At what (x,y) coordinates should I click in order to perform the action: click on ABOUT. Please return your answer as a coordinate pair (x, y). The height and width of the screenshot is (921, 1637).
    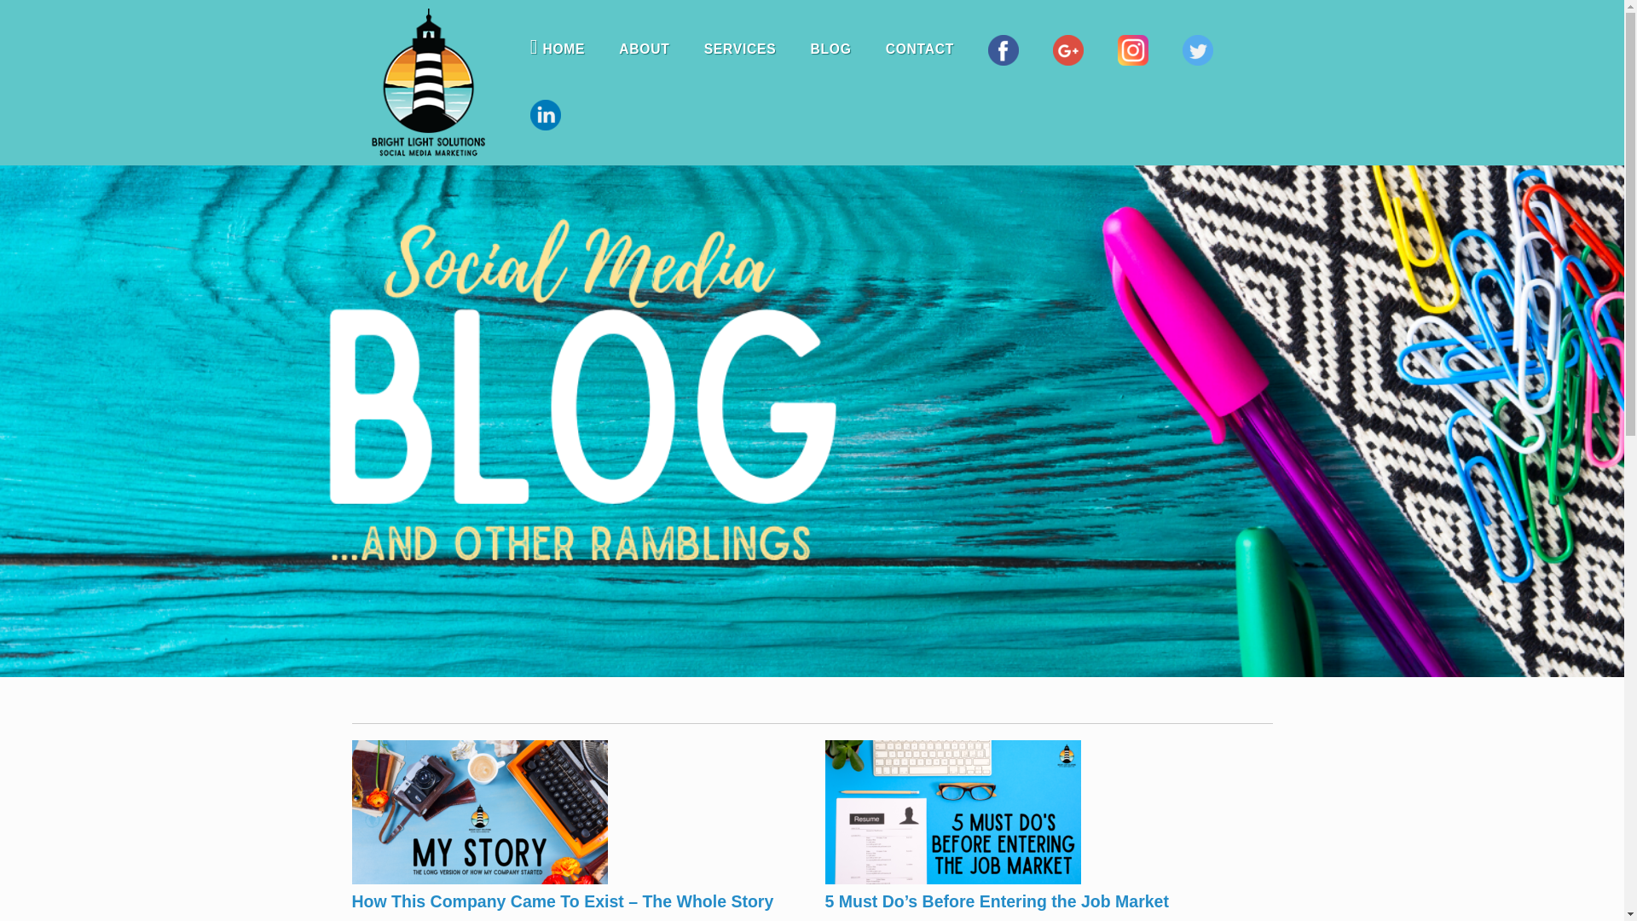
    Looking at the image, I should click on (644, 49).